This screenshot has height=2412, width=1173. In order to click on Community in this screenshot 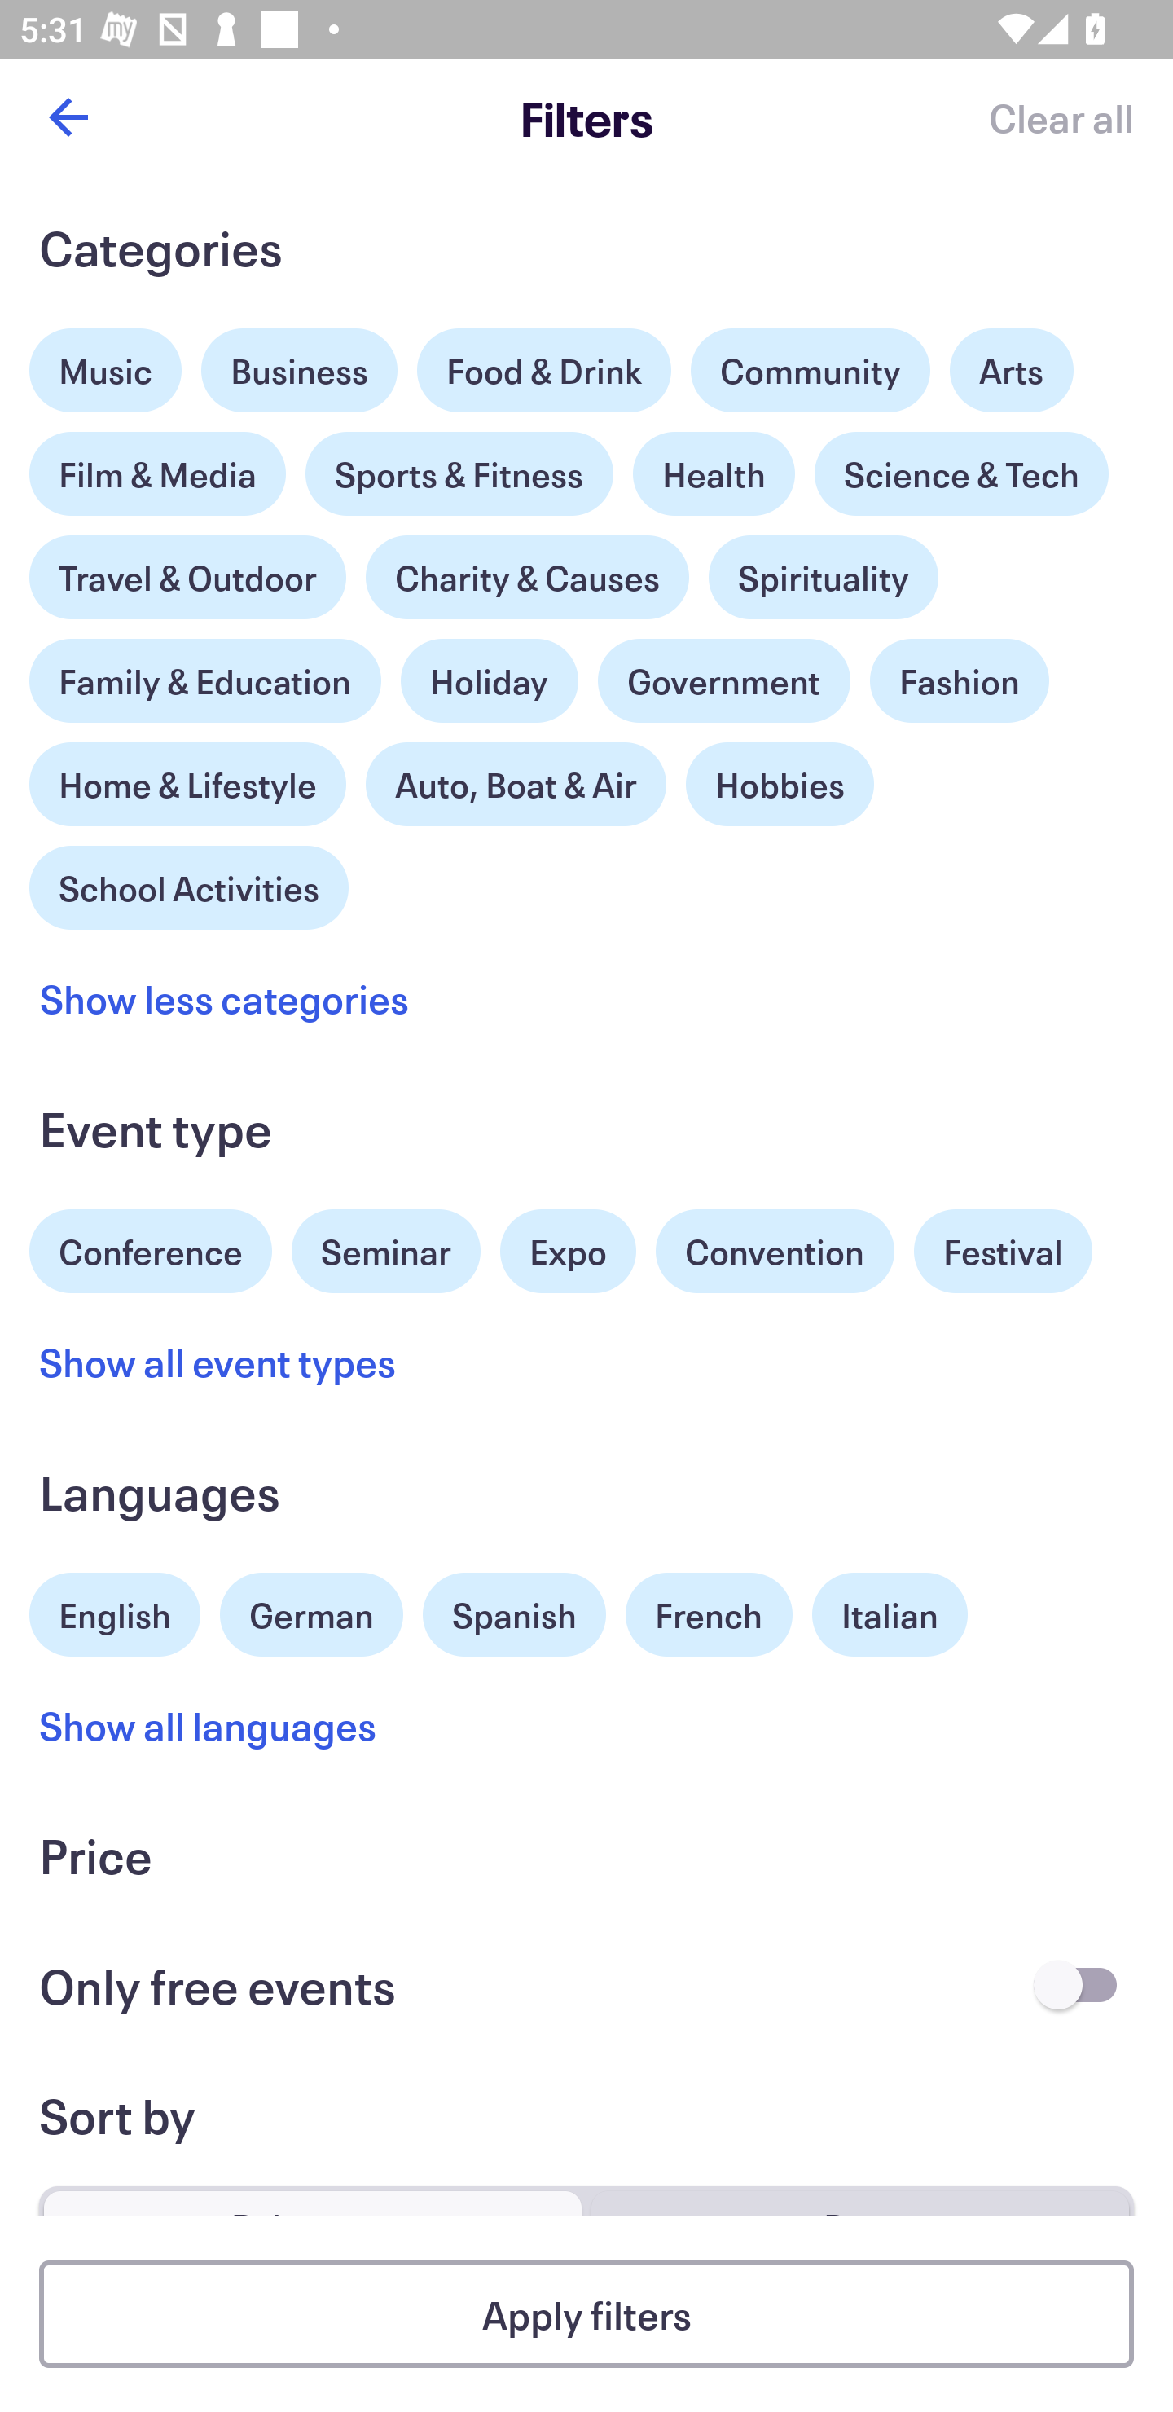, I will do `click(810, 370)`.